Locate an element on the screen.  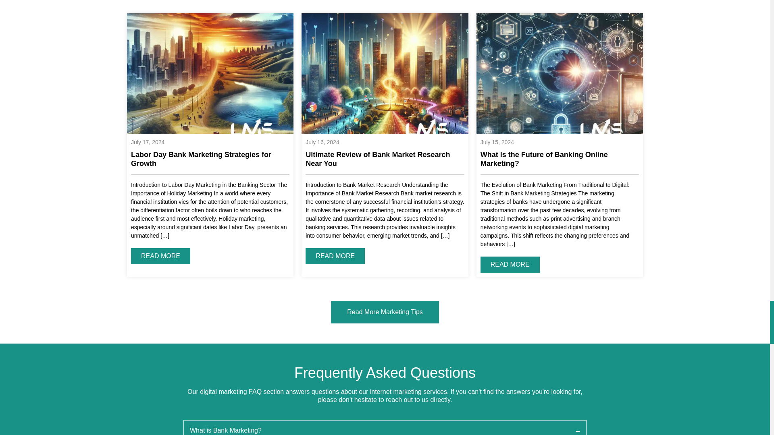
What Is the Future of Banking Online Marketing? is located at coordinates (560, 162).